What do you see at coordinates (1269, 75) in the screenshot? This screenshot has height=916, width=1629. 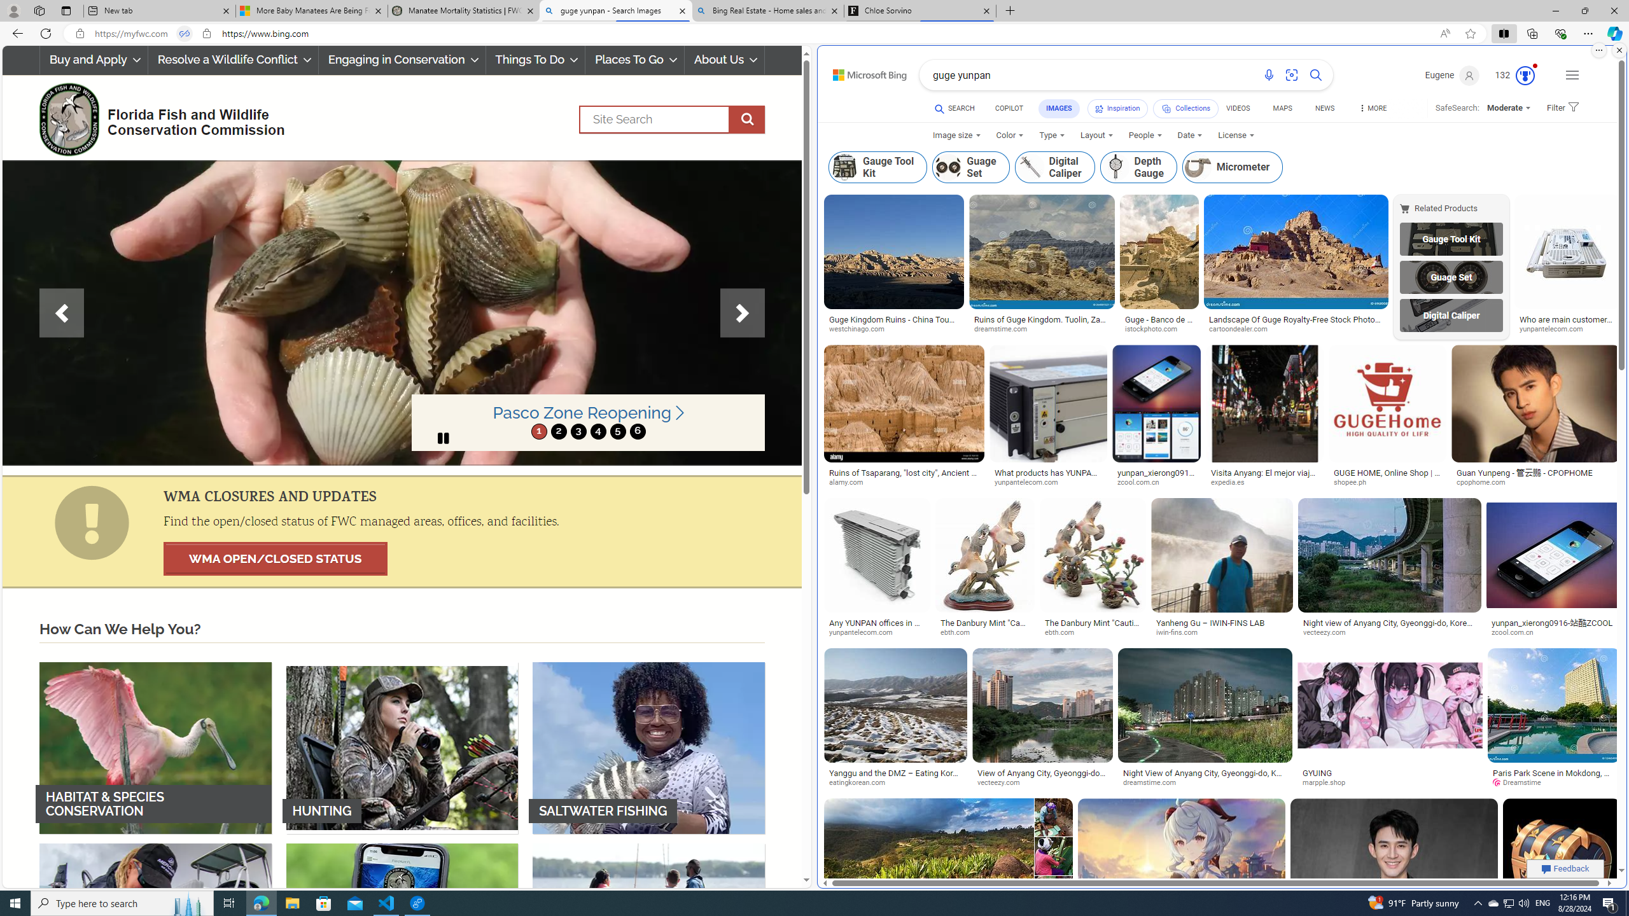 I see `Search using voice` at bounding box center [1269, 75].